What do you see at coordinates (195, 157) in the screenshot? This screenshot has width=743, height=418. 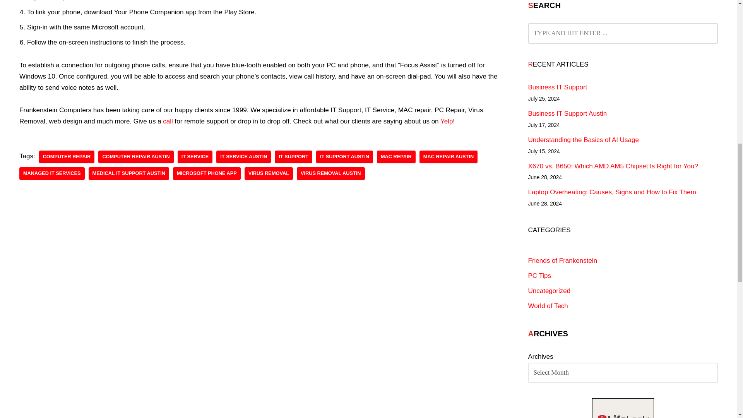 I see `IT service` at bounding box center [195, 157].